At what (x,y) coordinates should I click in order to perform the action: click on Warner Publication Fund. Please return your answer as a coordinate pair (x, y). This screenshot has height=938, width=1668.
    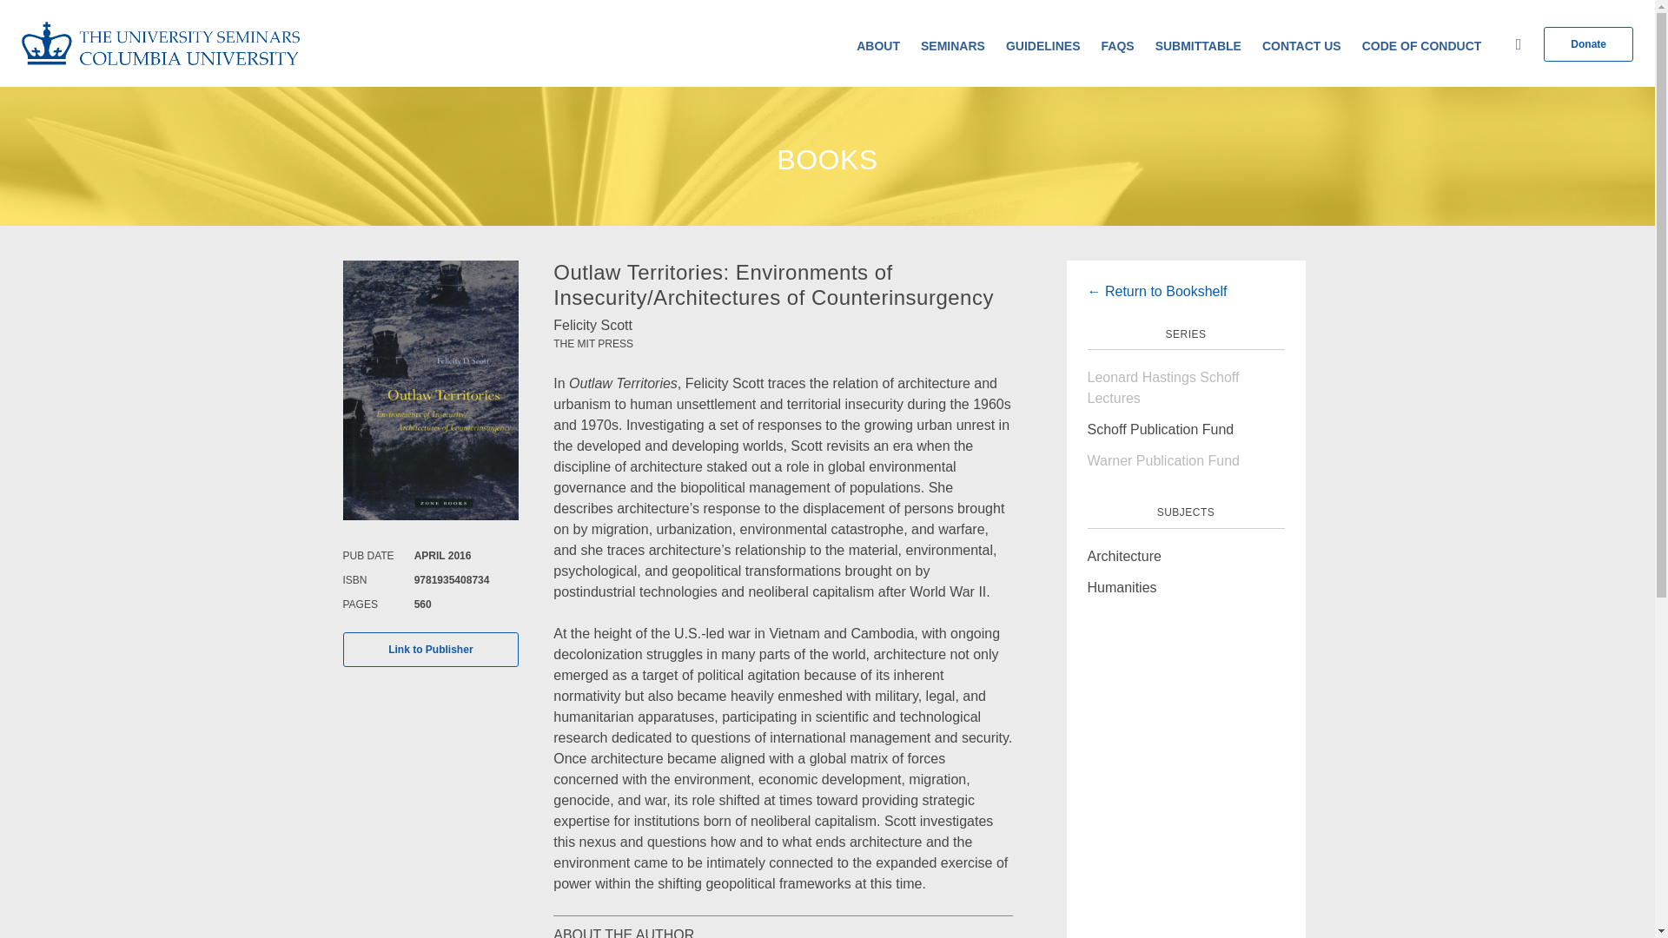
    Looking at the image, I should click on (1164, 460).